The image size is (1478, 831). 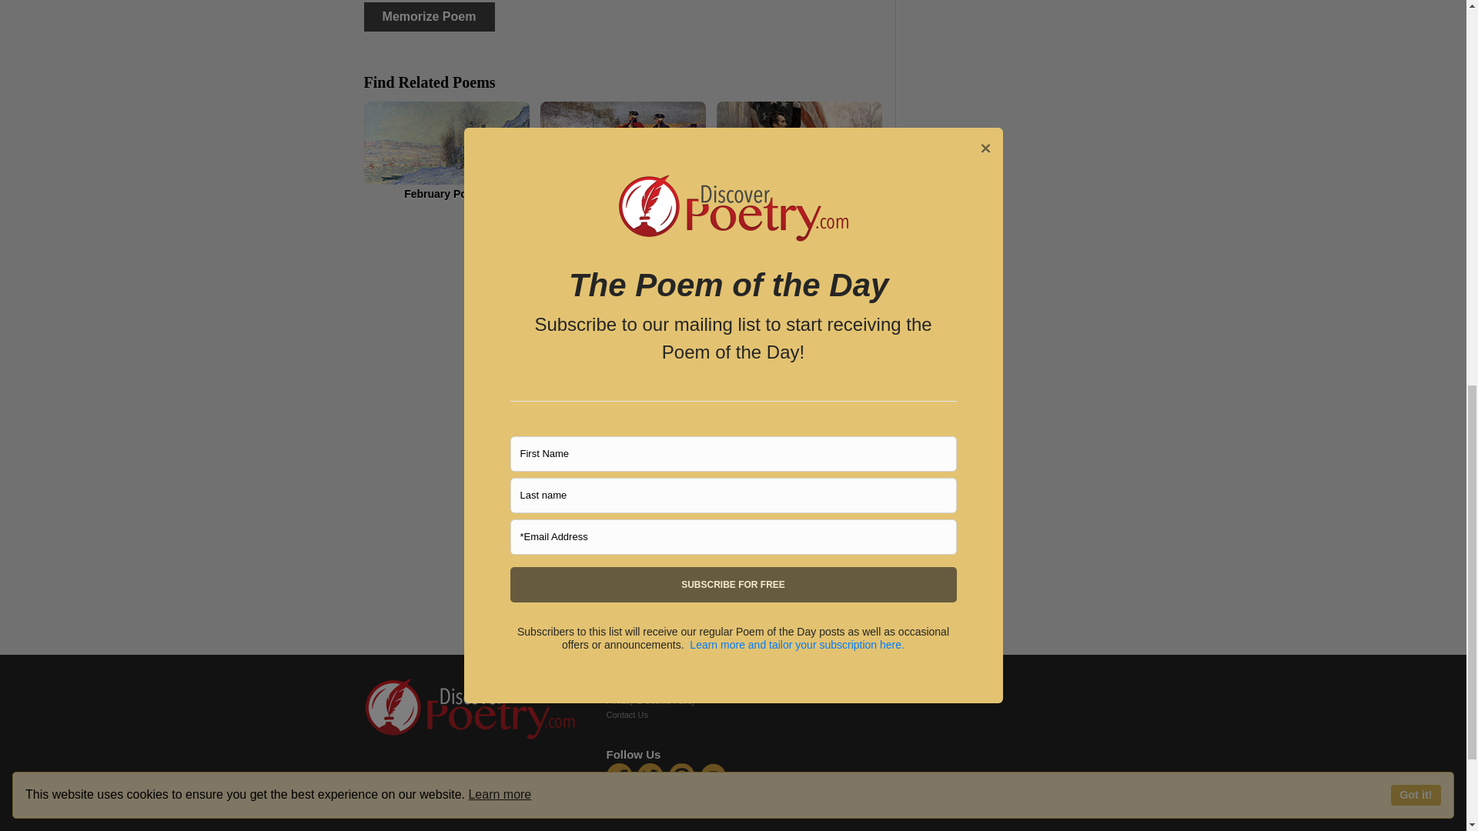 I want to click on Abraham Lincoln Poems, so click(x=798, y=151).